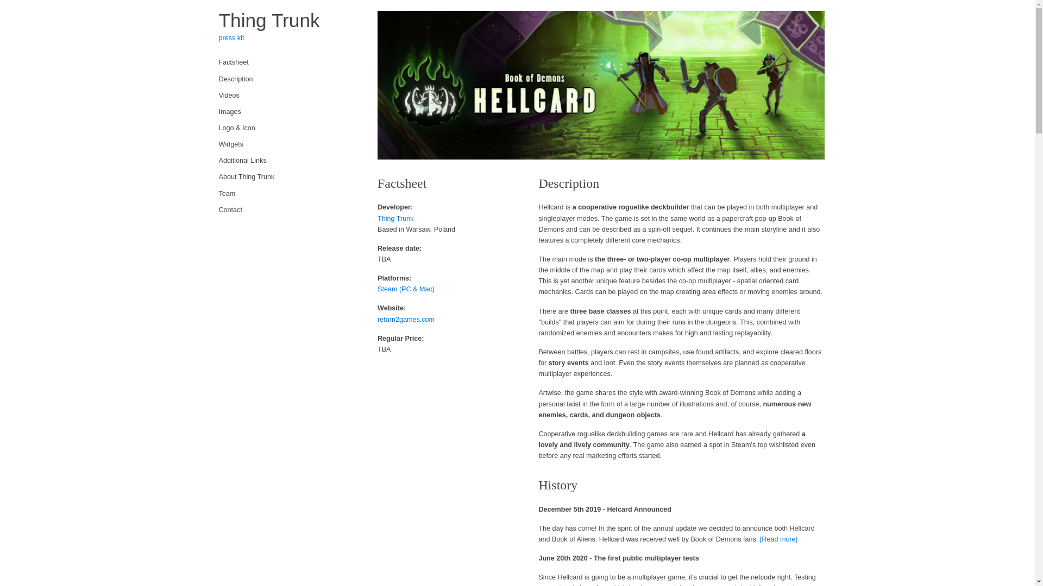  What do you see at coordinates (287, 193) in the screenshot?
I see `Team` at bounding box center [287, 193].